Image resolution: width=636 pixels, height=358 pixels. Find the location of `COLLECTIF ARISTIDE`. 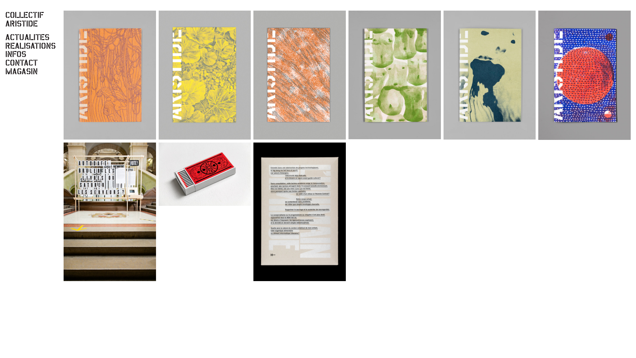

COLLECTIF ARISTIDE is located at coordinates (26, 19).